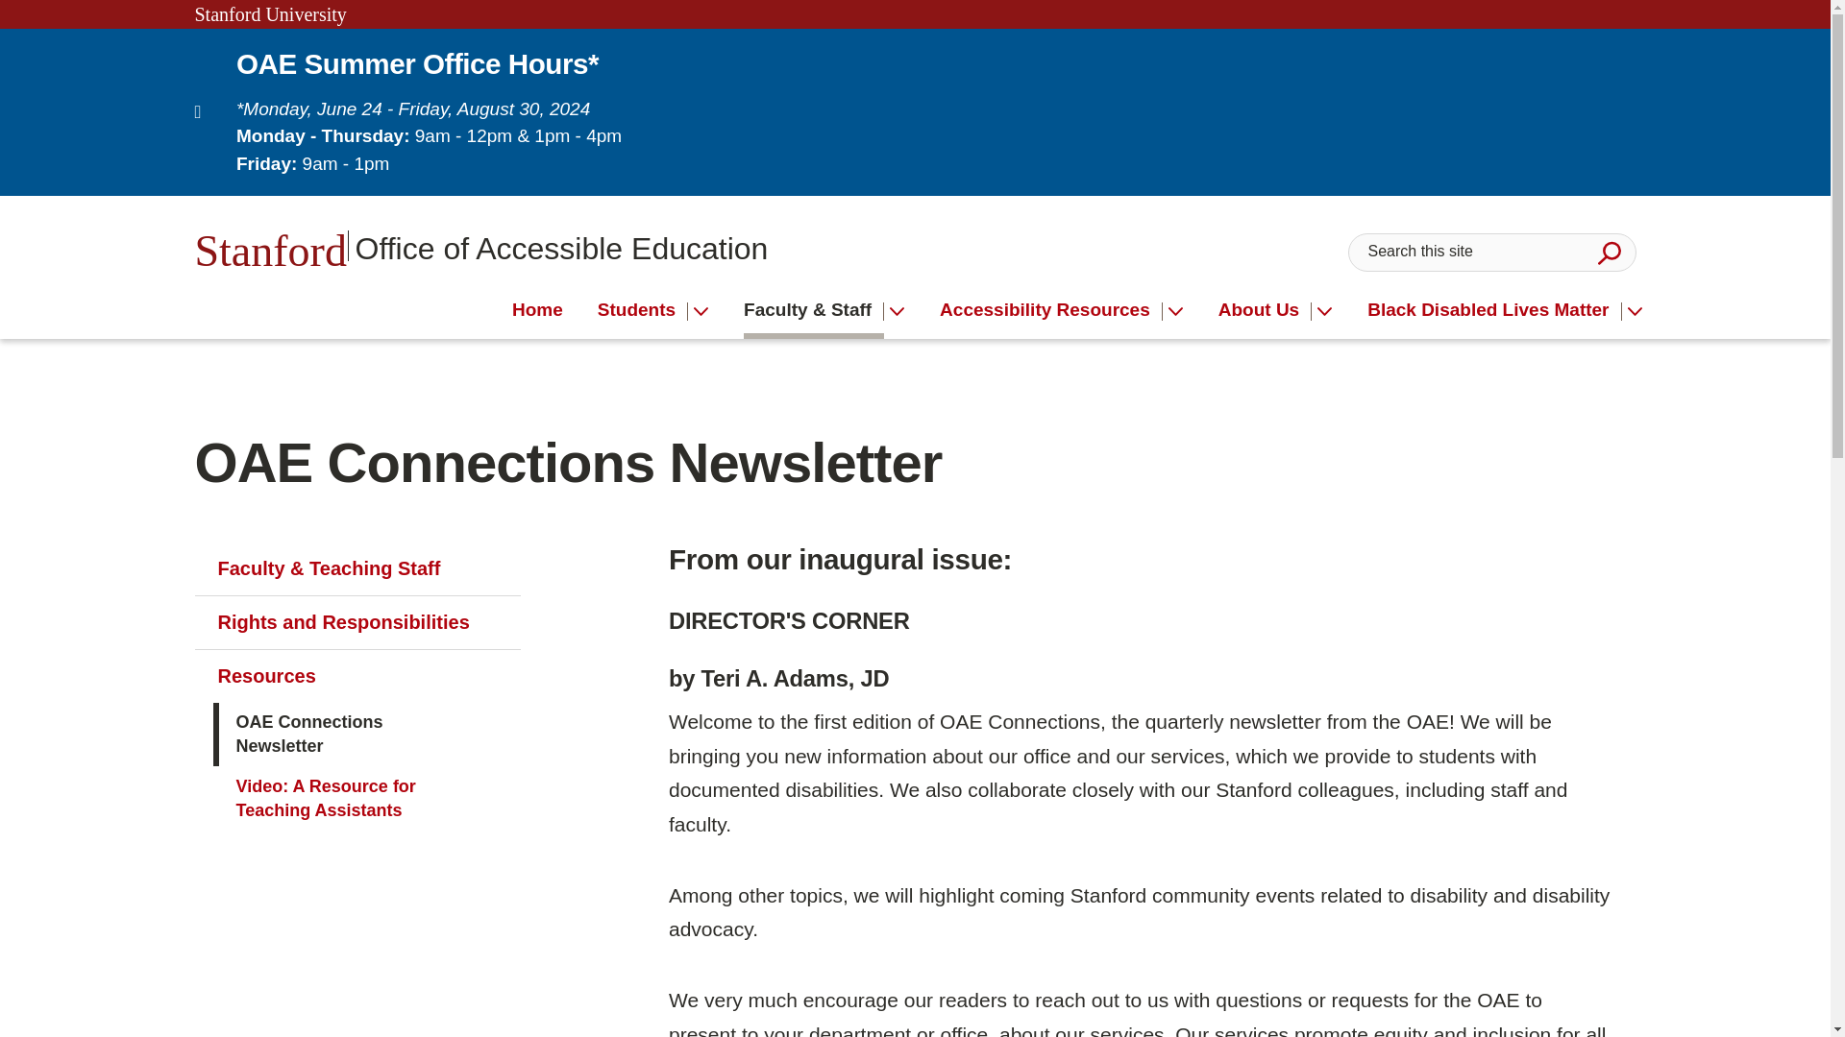 The width and height of the screenshot is (1845, 1037). Describe the element at coordinates (1609, 253) in the screenshot. I see `Submit Search` at that location.